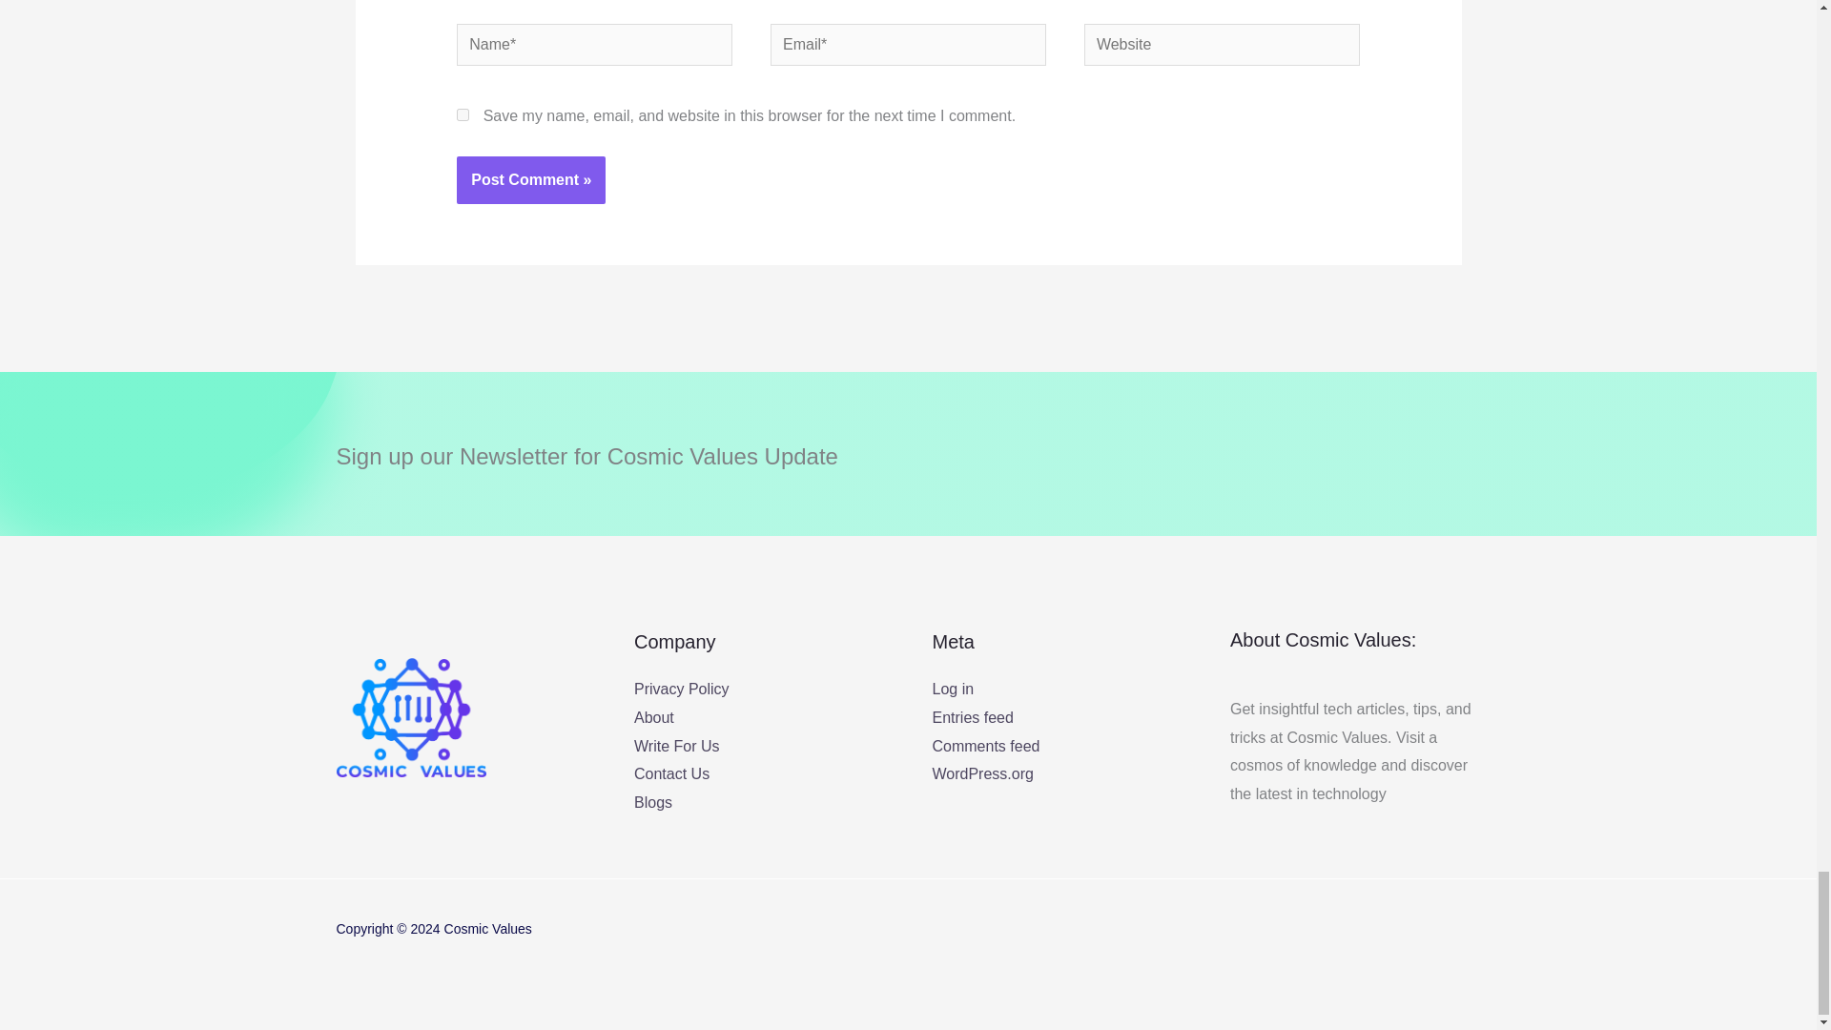 The height and width of the screenshot is (1030, 1831). Describe the element at coordinates (462, 114) in the screenshot. I see `yes` at that location.